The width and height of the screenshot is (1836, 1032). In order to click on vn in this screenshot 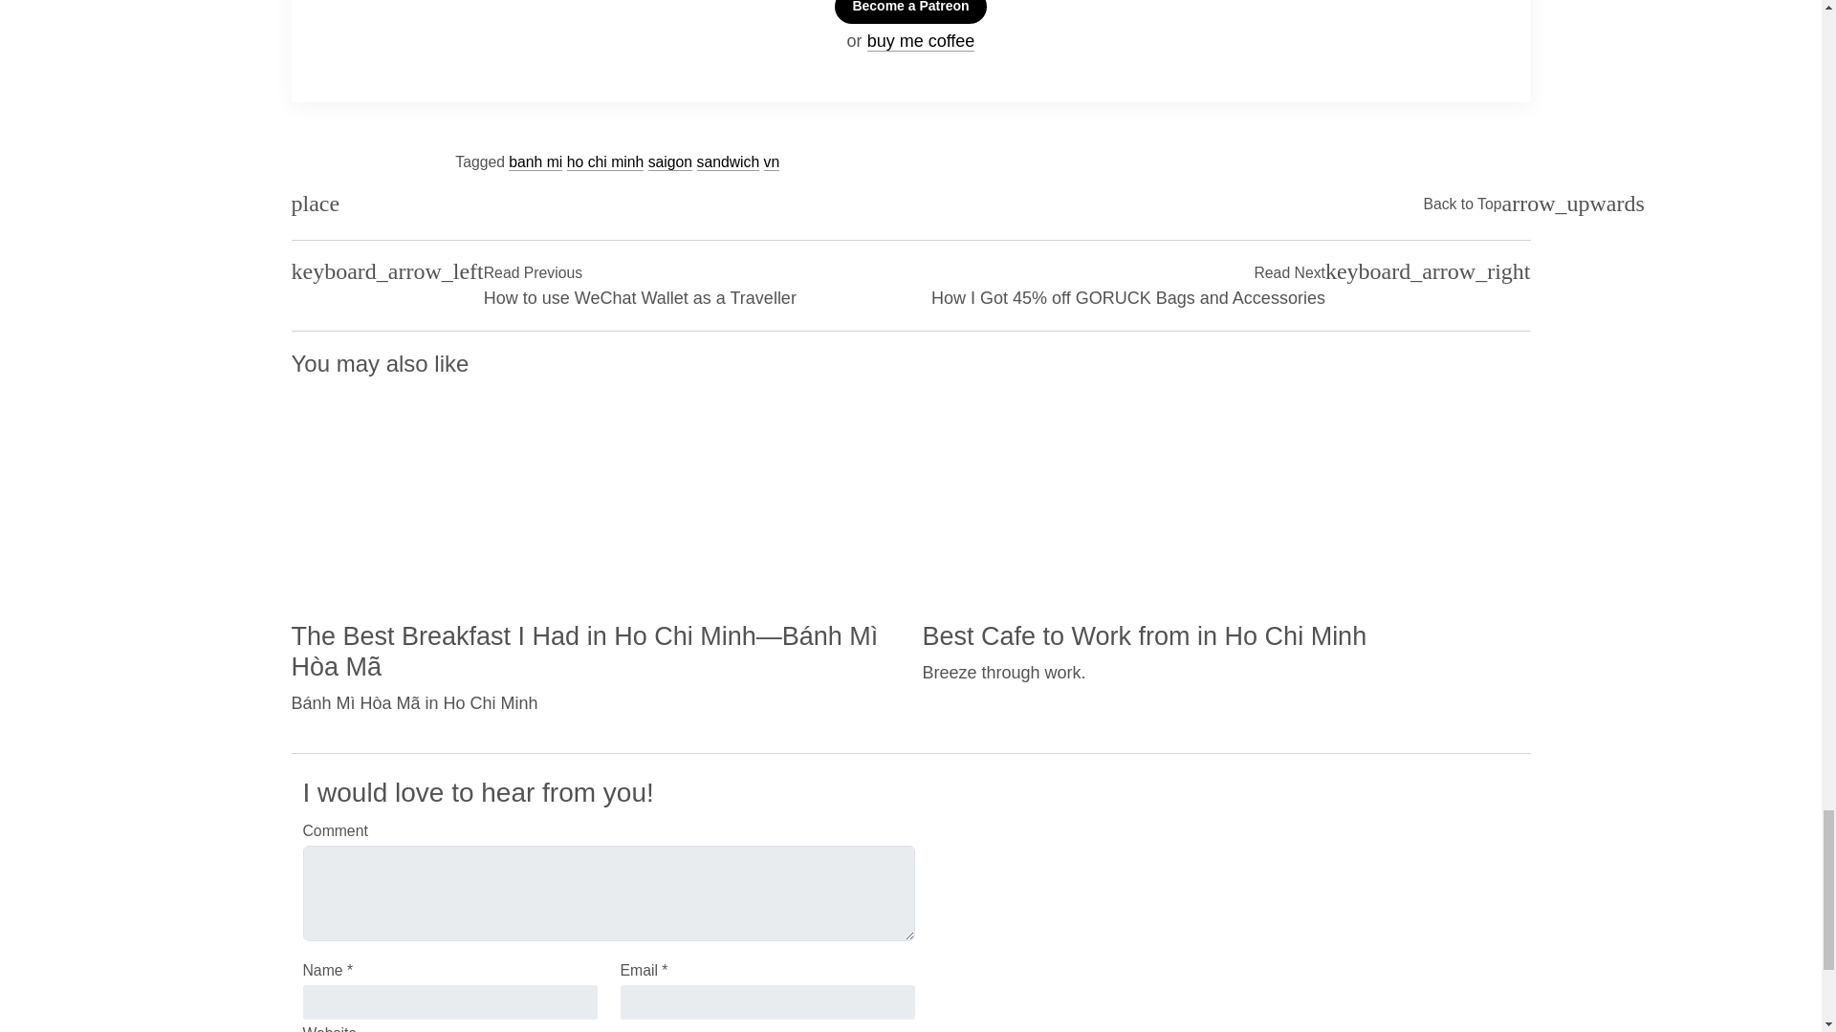, I will do `click(772, 162)`.